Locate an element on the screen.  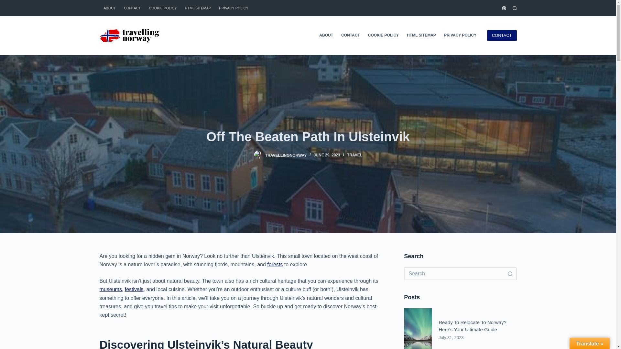
HTML SITEMAP is located at coordinates (198, 8).